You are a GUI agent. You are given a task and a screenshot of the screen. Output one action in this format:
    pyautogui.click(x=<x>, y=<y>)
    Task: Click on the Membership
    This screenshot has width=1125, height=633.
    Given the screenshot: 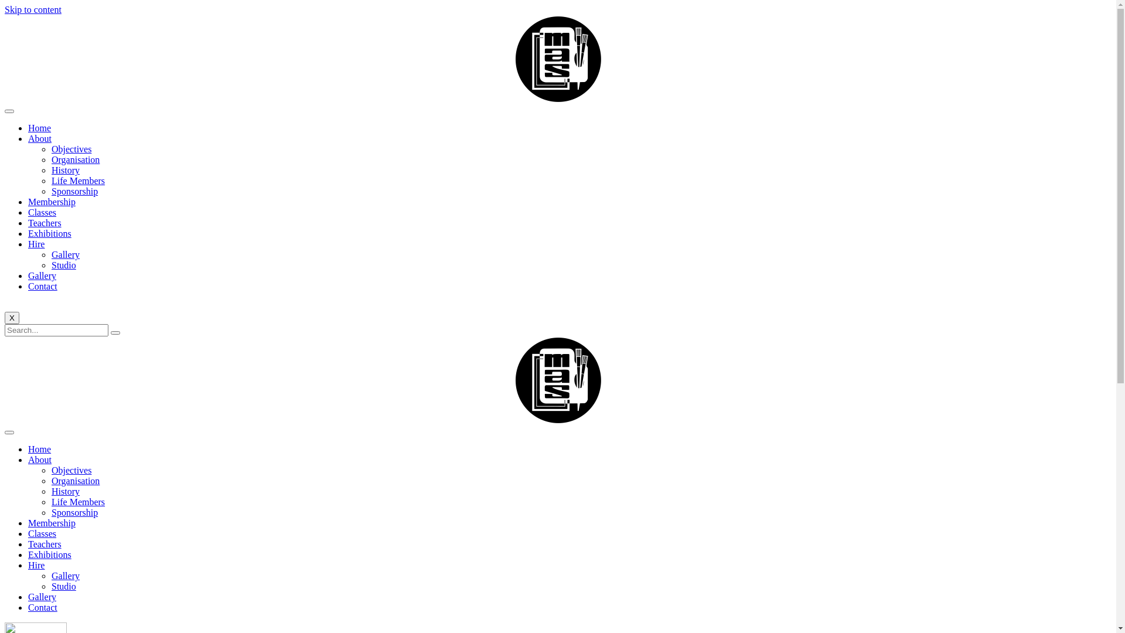 What is the action you would take?
    pyautogui.click(x=52, y=523)
    